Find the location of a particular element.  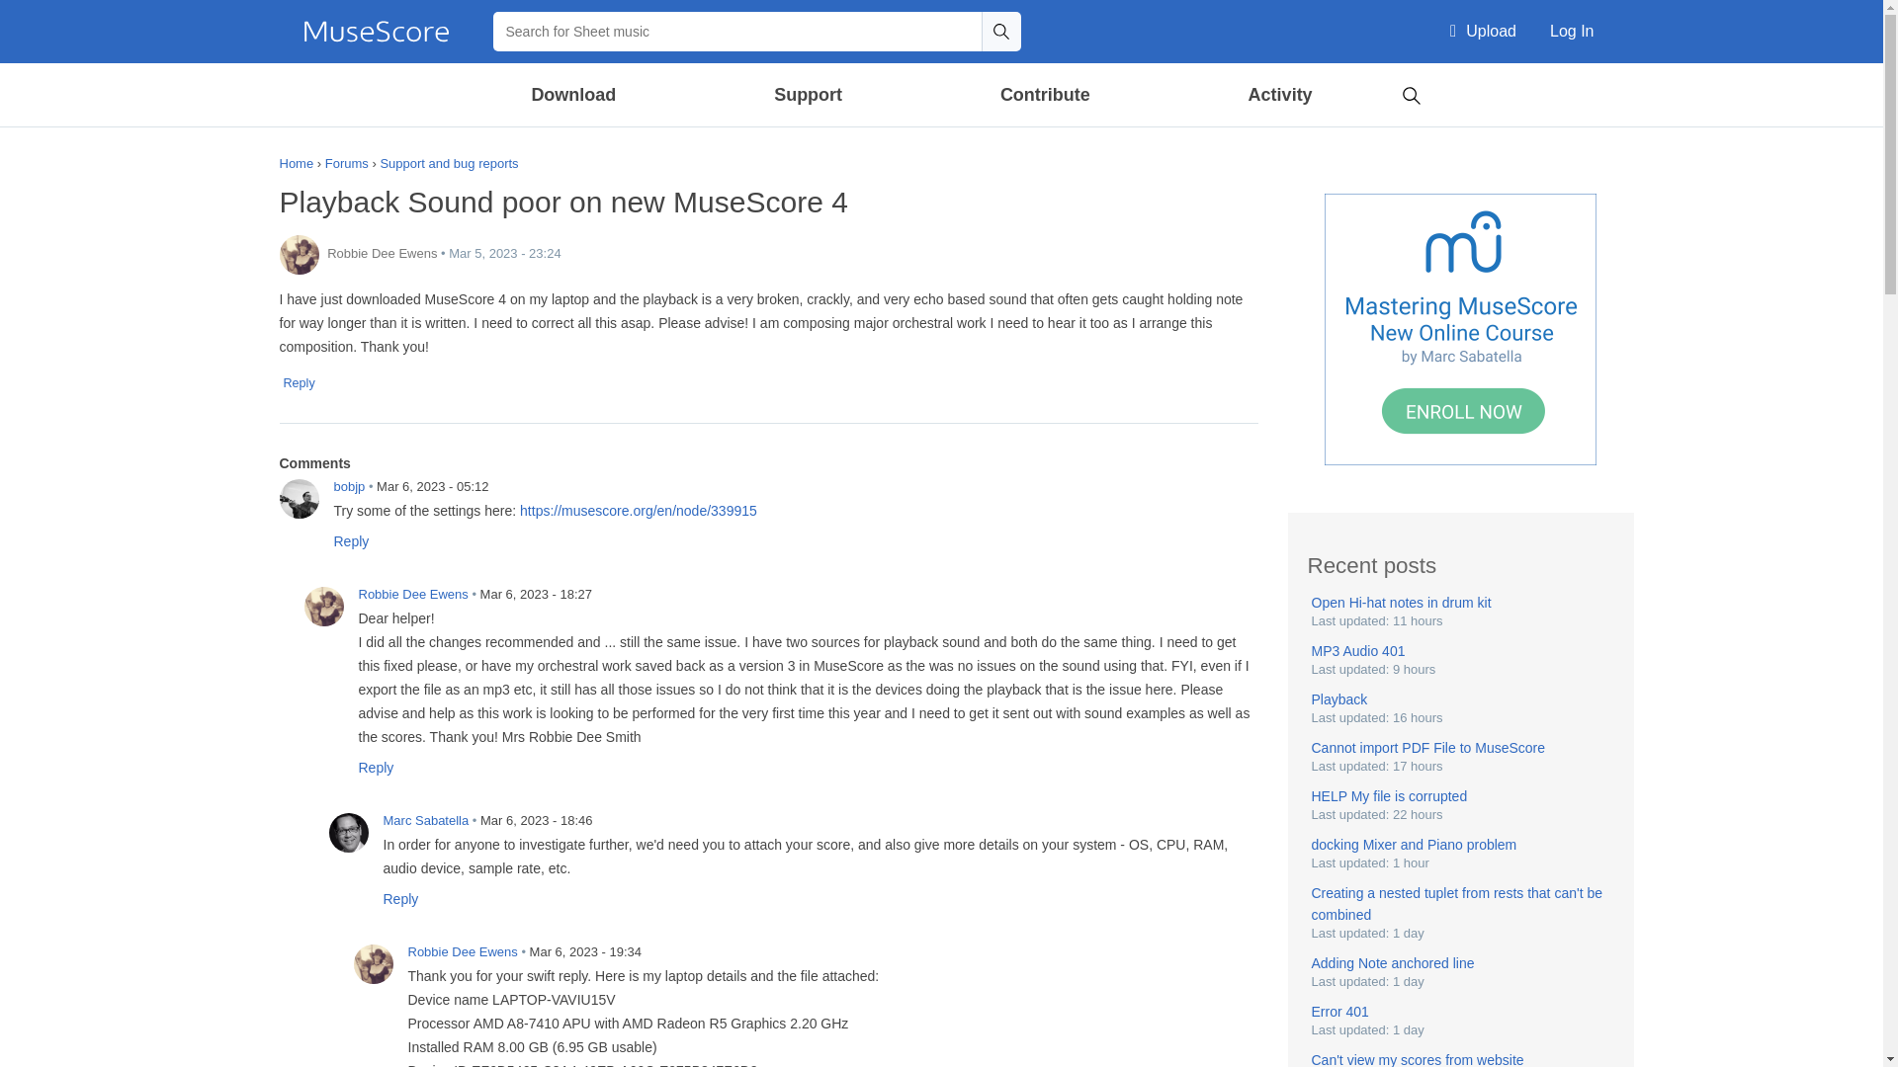

Robbie Dee Ewens is located at coordinates (323, 607).